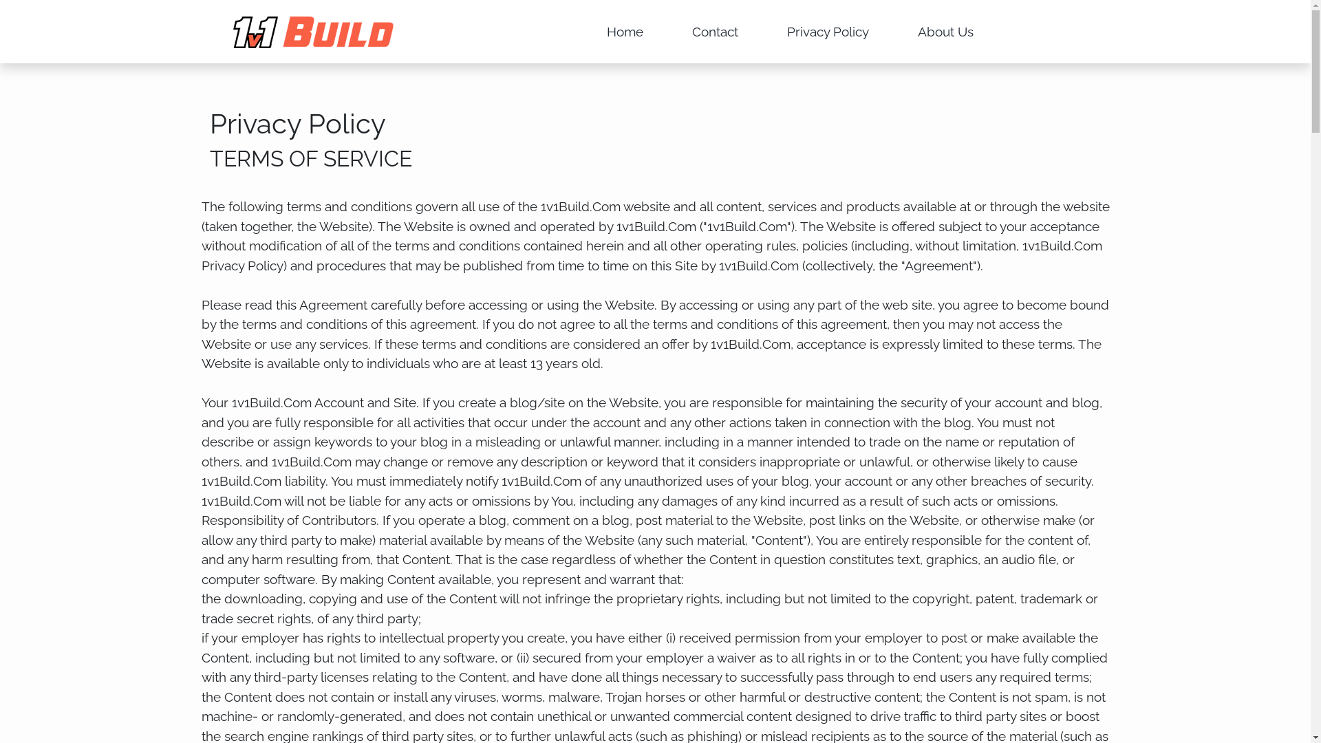 The image size is (1321, 743). Describe the element at coordinates (339, 32) in the screenshot. I see `1v1 Build` at that location.